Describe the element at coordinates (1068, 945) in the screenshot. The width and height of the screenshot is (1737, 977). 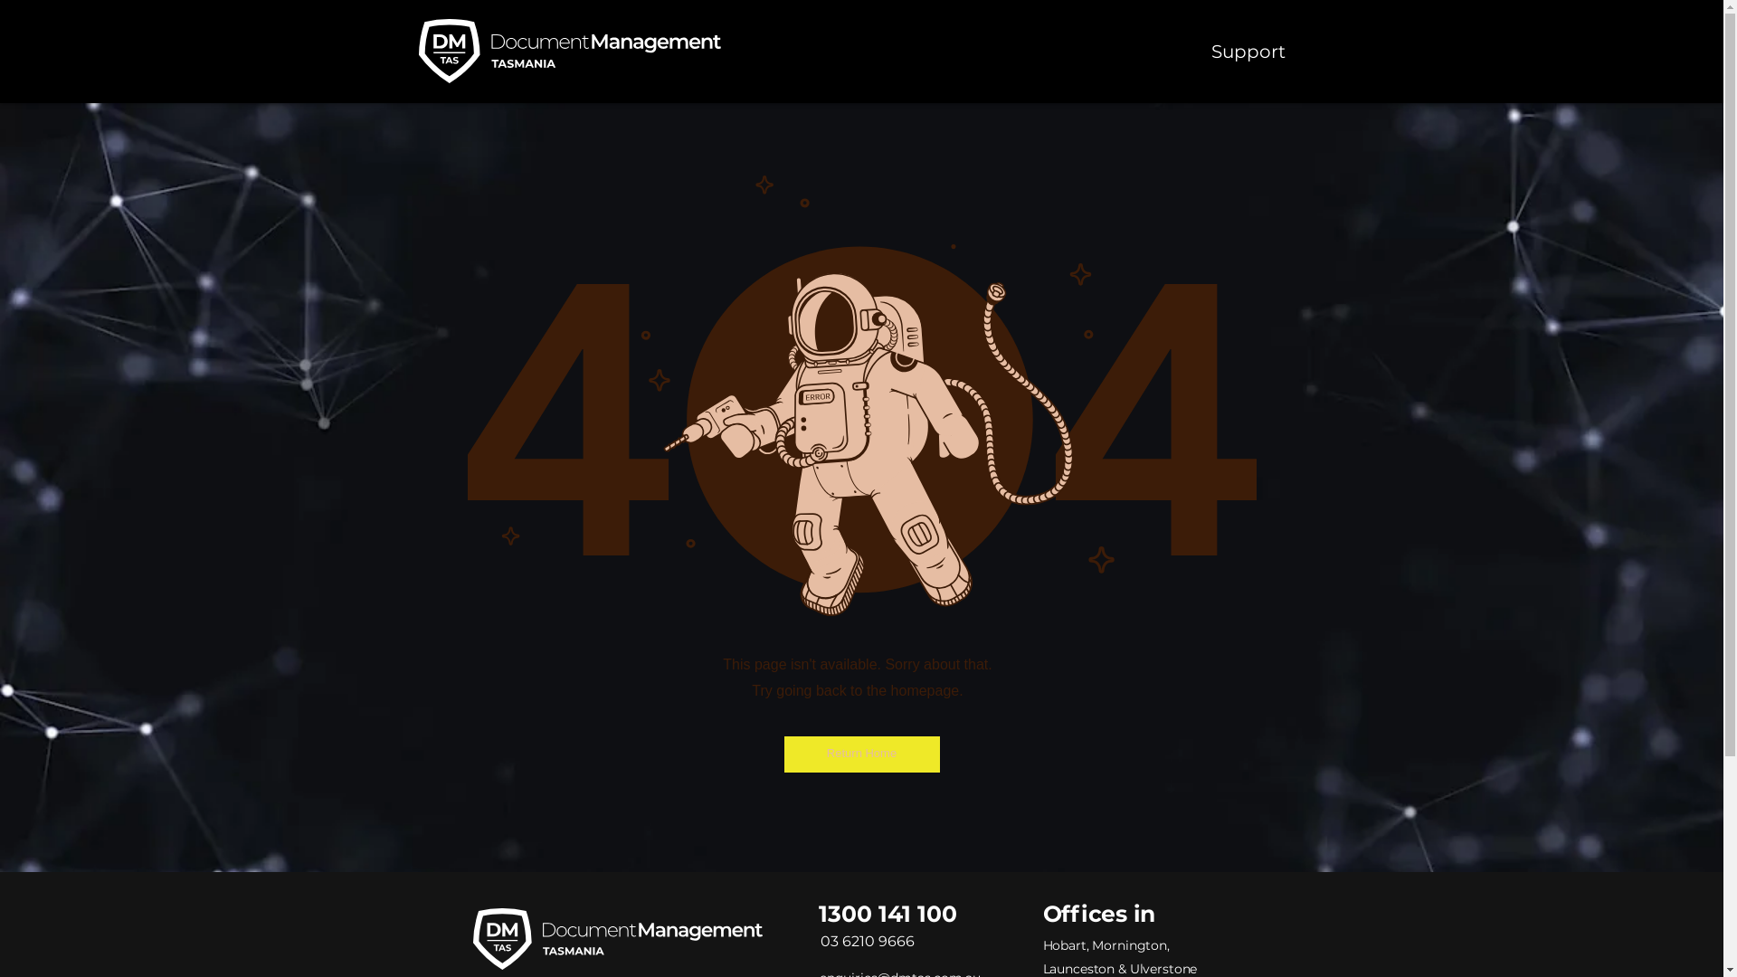
I see `Hobart, ` at that location.